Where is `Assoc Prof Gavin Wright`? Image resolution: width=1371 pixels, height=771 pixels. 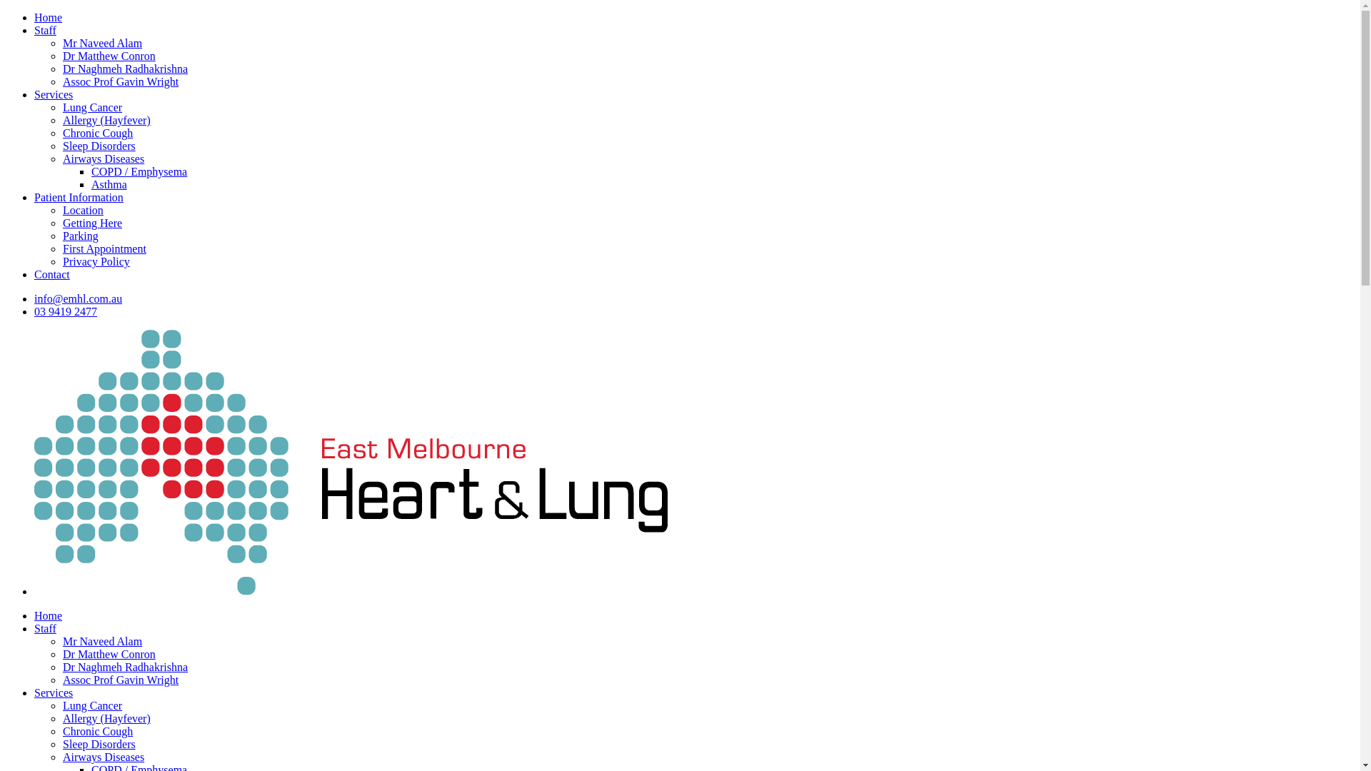 Assoc Prof Gavin Wright is located at coordinates (121, 680).